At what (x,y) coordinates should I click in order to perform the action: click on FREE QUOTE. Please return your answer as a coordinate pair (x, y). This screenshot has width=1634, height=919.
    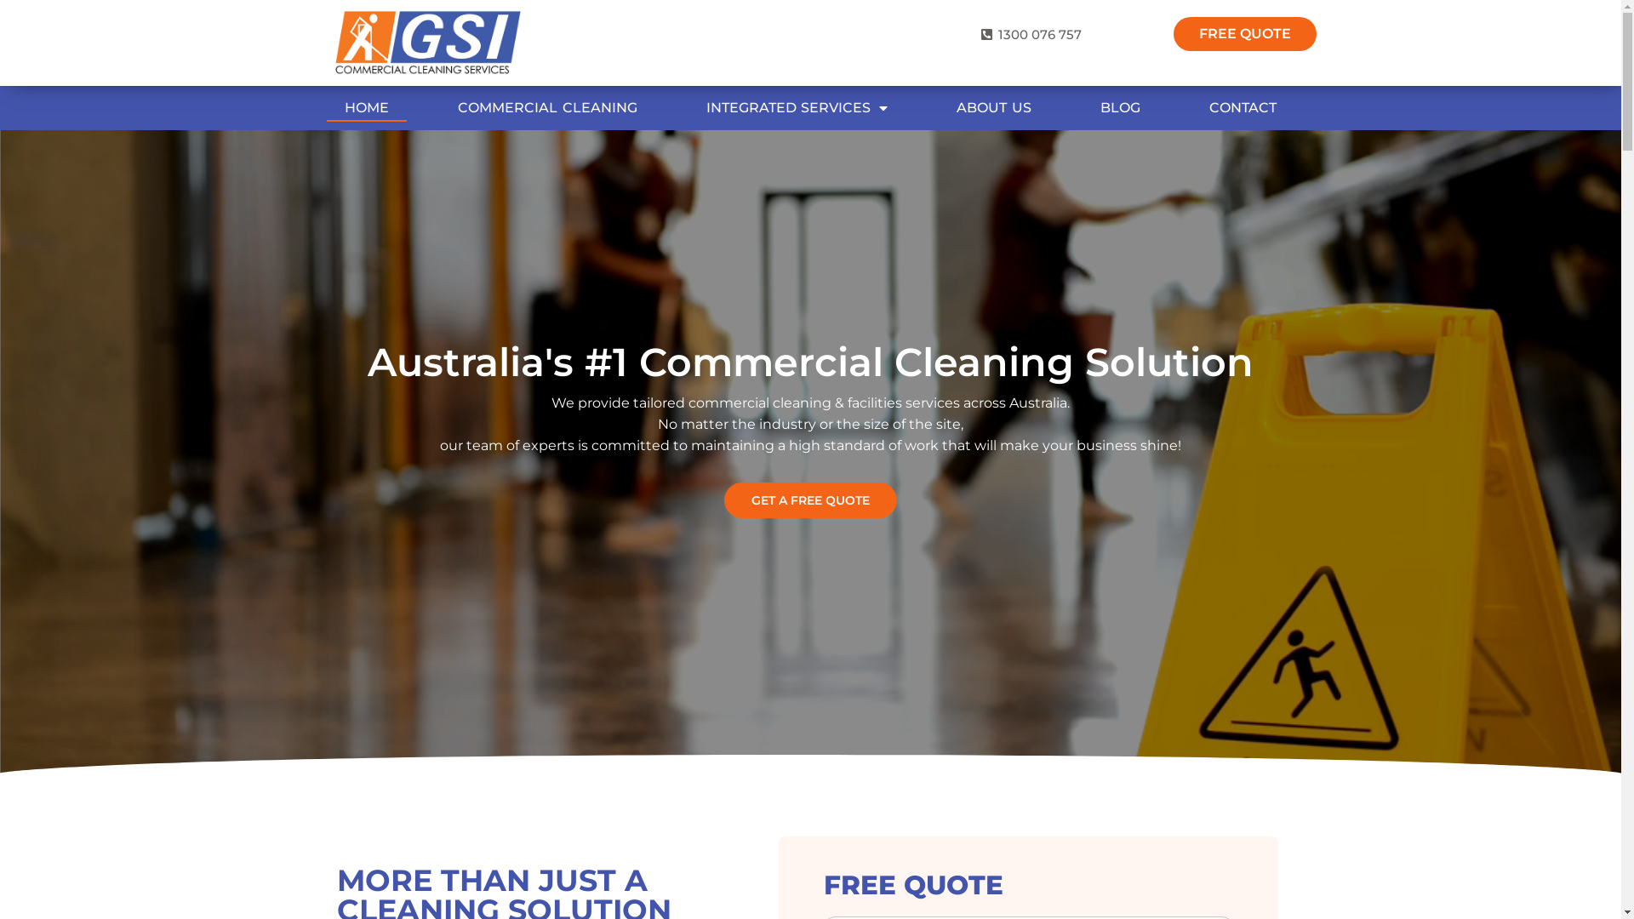
    Looking at the image, I should click on (1245, 34).